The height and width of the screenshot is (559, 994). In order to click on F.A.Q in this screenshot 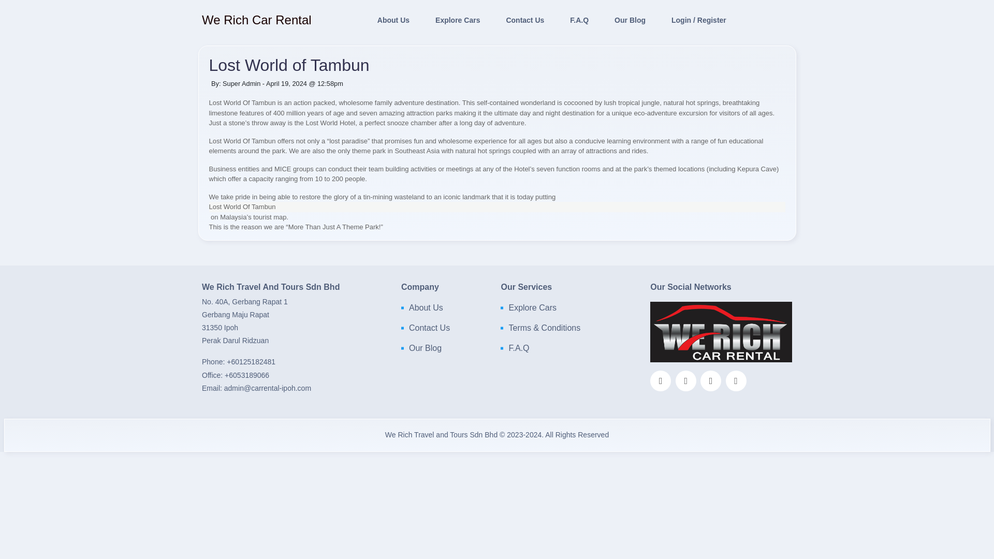, I will do `click(518, 348)`.